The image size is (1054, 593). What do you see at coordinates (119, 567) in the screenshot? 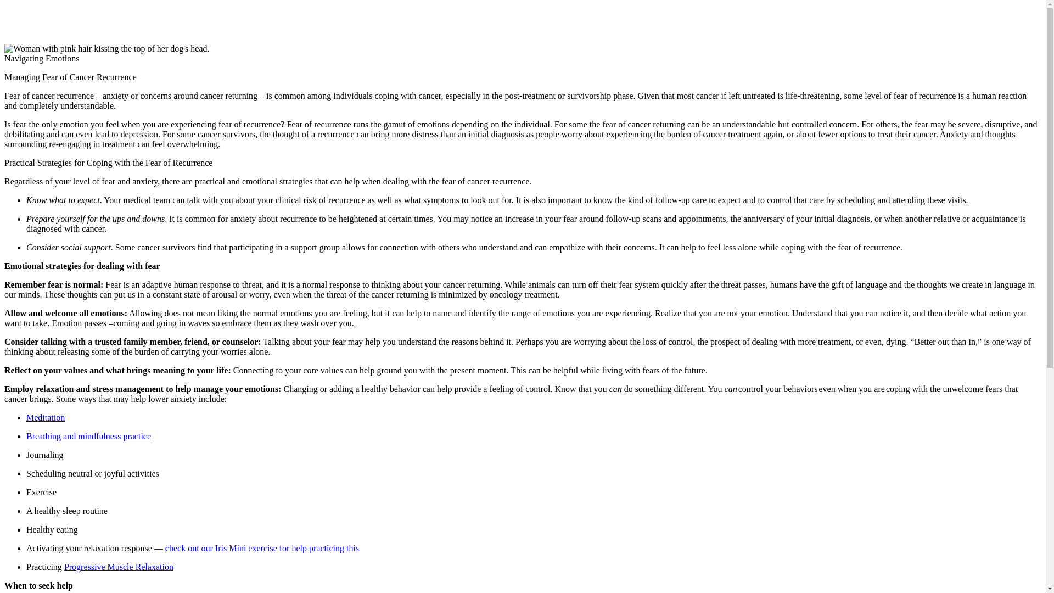
I see `Progressive Muscle Relaxation` at bounding box center [119, 567].